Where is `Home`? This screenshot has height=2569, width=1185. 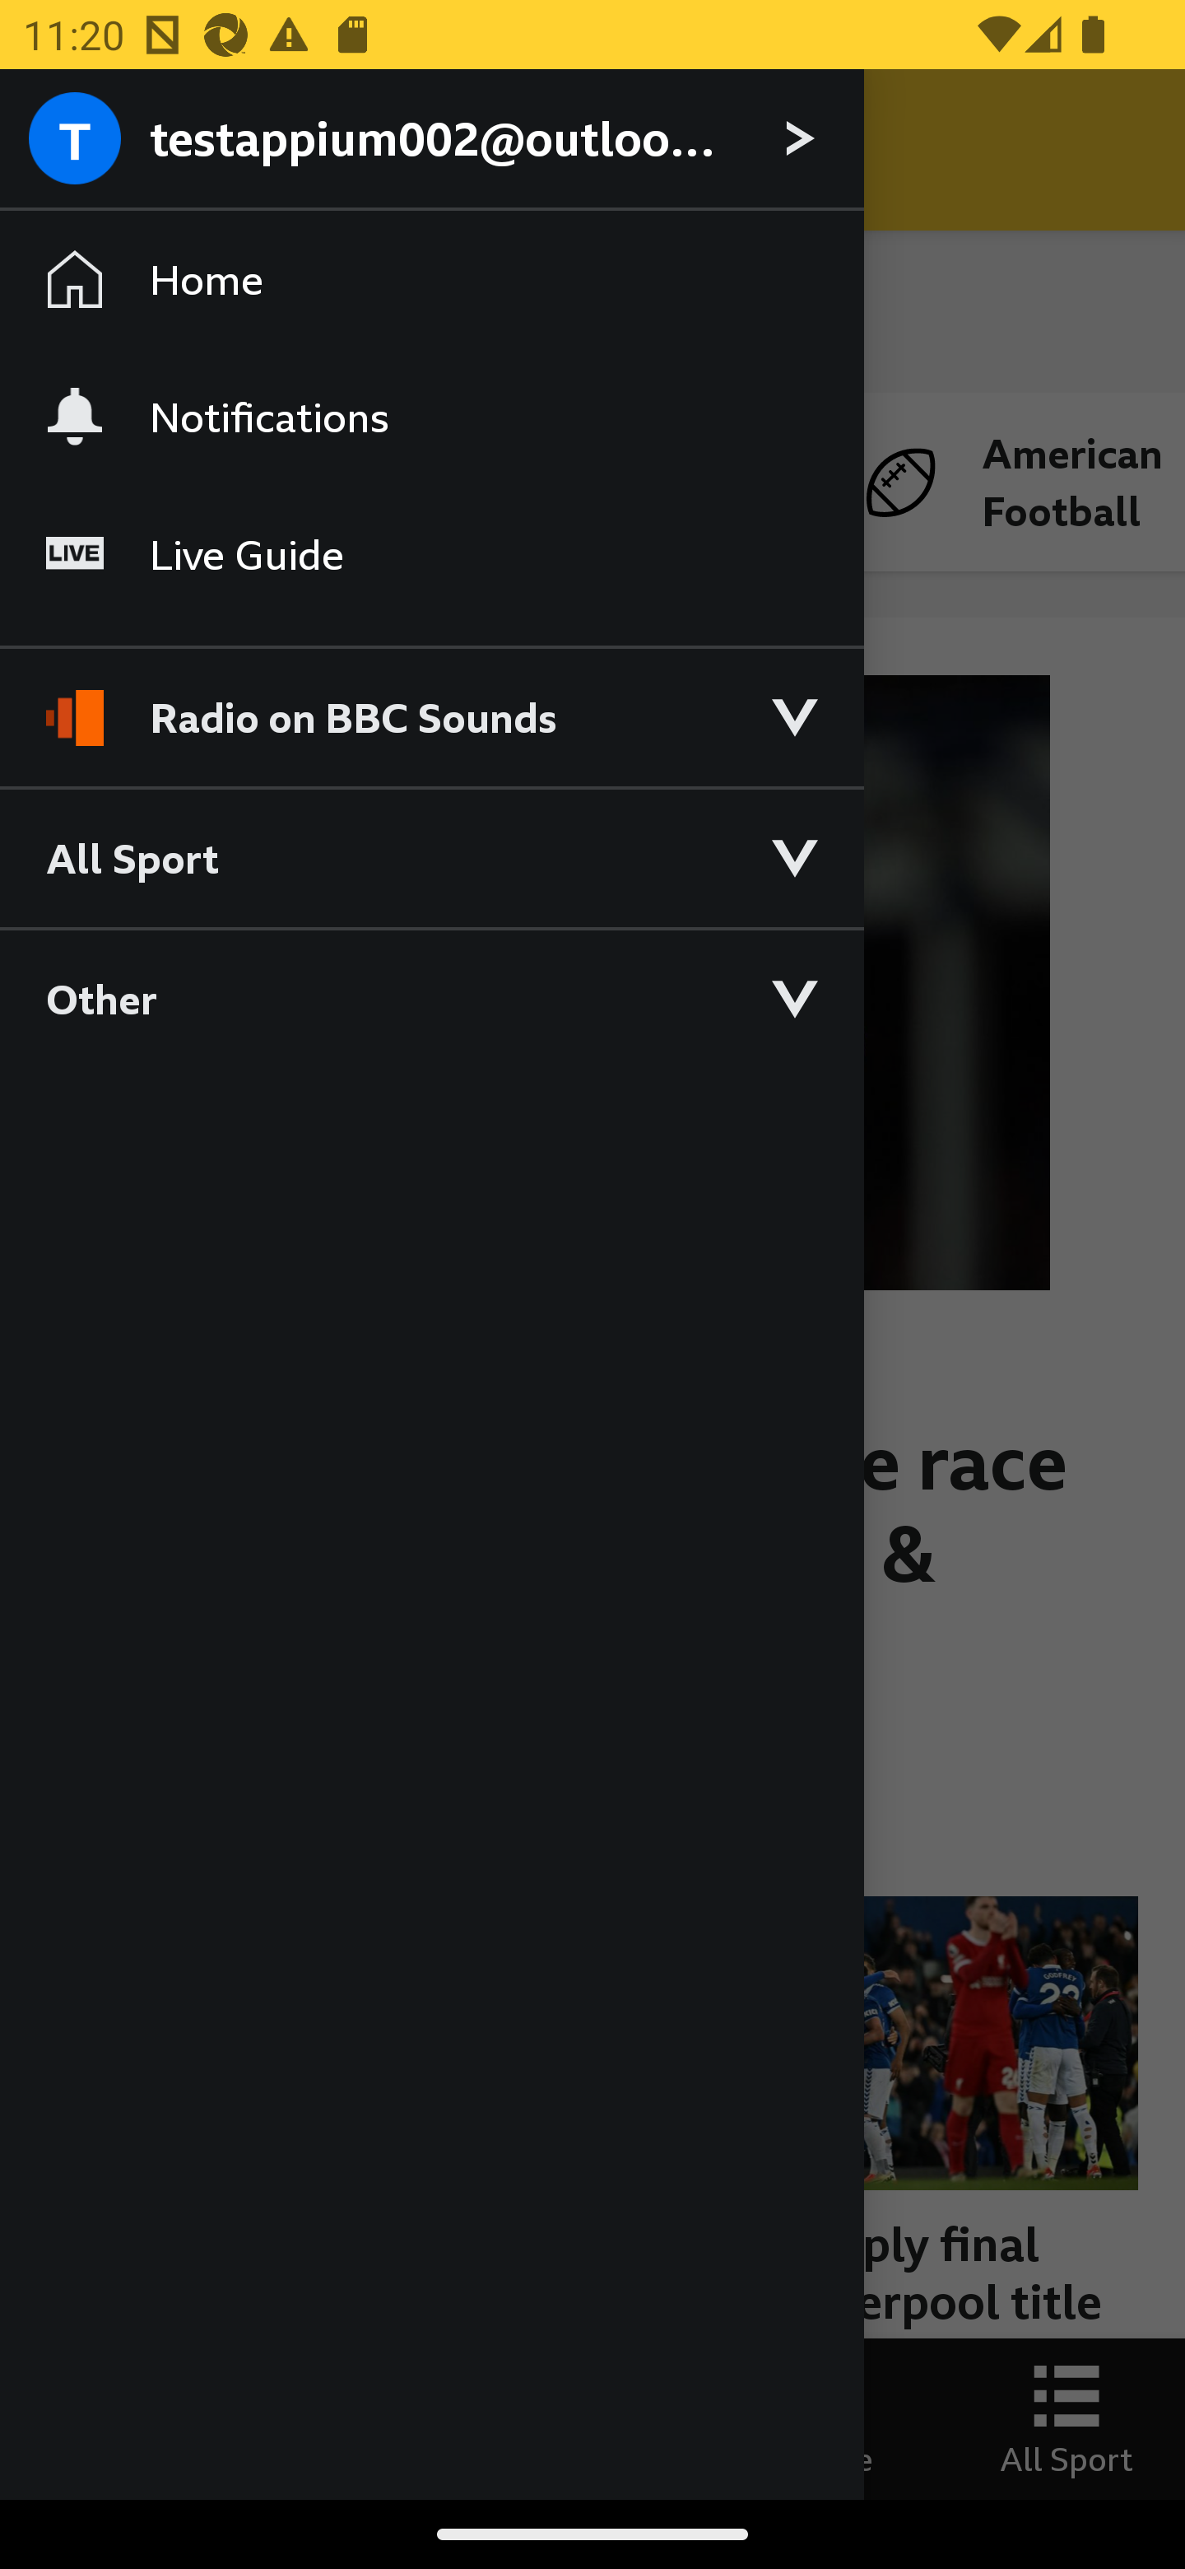
Home is located at coordinates (431, 280).